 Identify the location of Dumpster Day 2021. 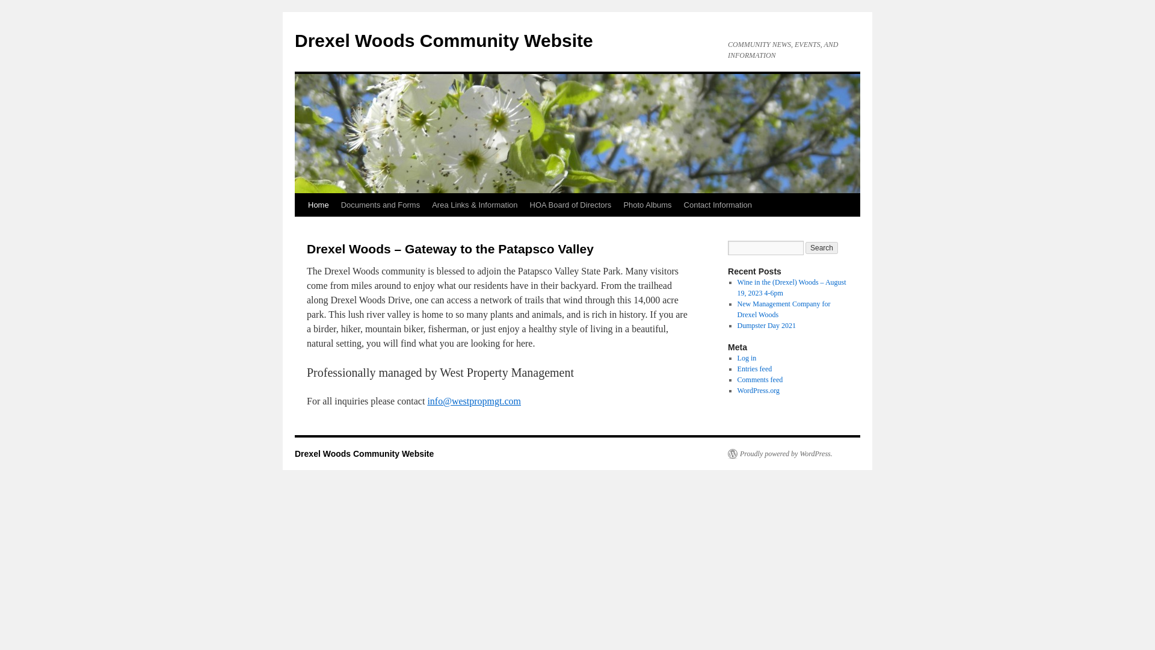
(766, 325).